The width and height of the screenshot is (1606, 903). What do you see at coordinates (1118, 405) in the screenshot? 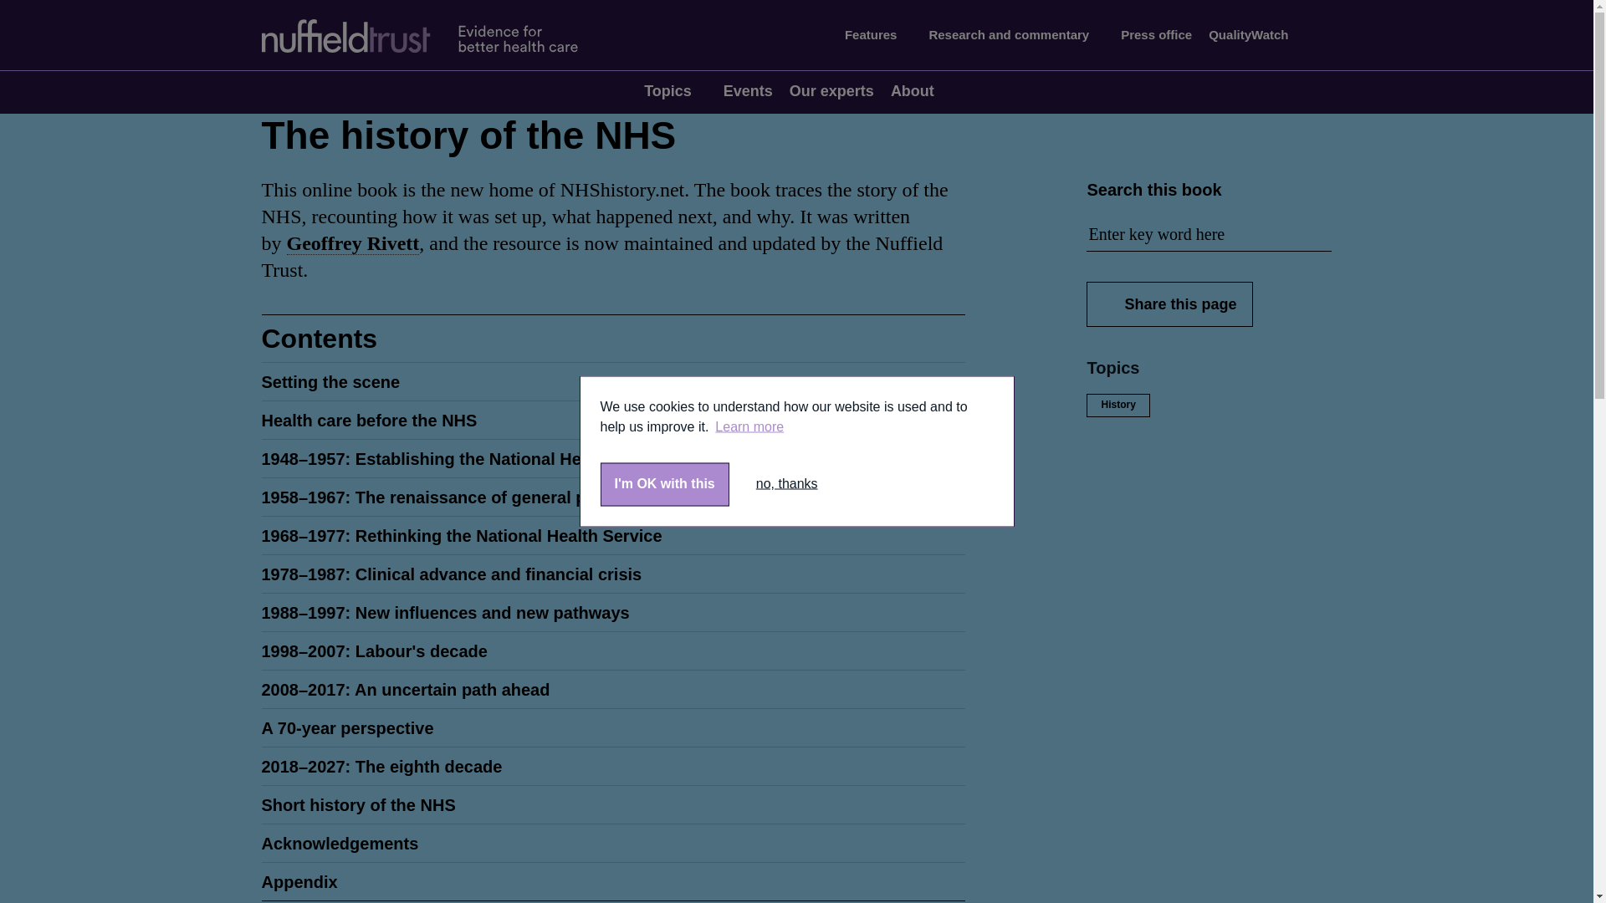
I see `View all History content` at bounding box center [1118, 405].